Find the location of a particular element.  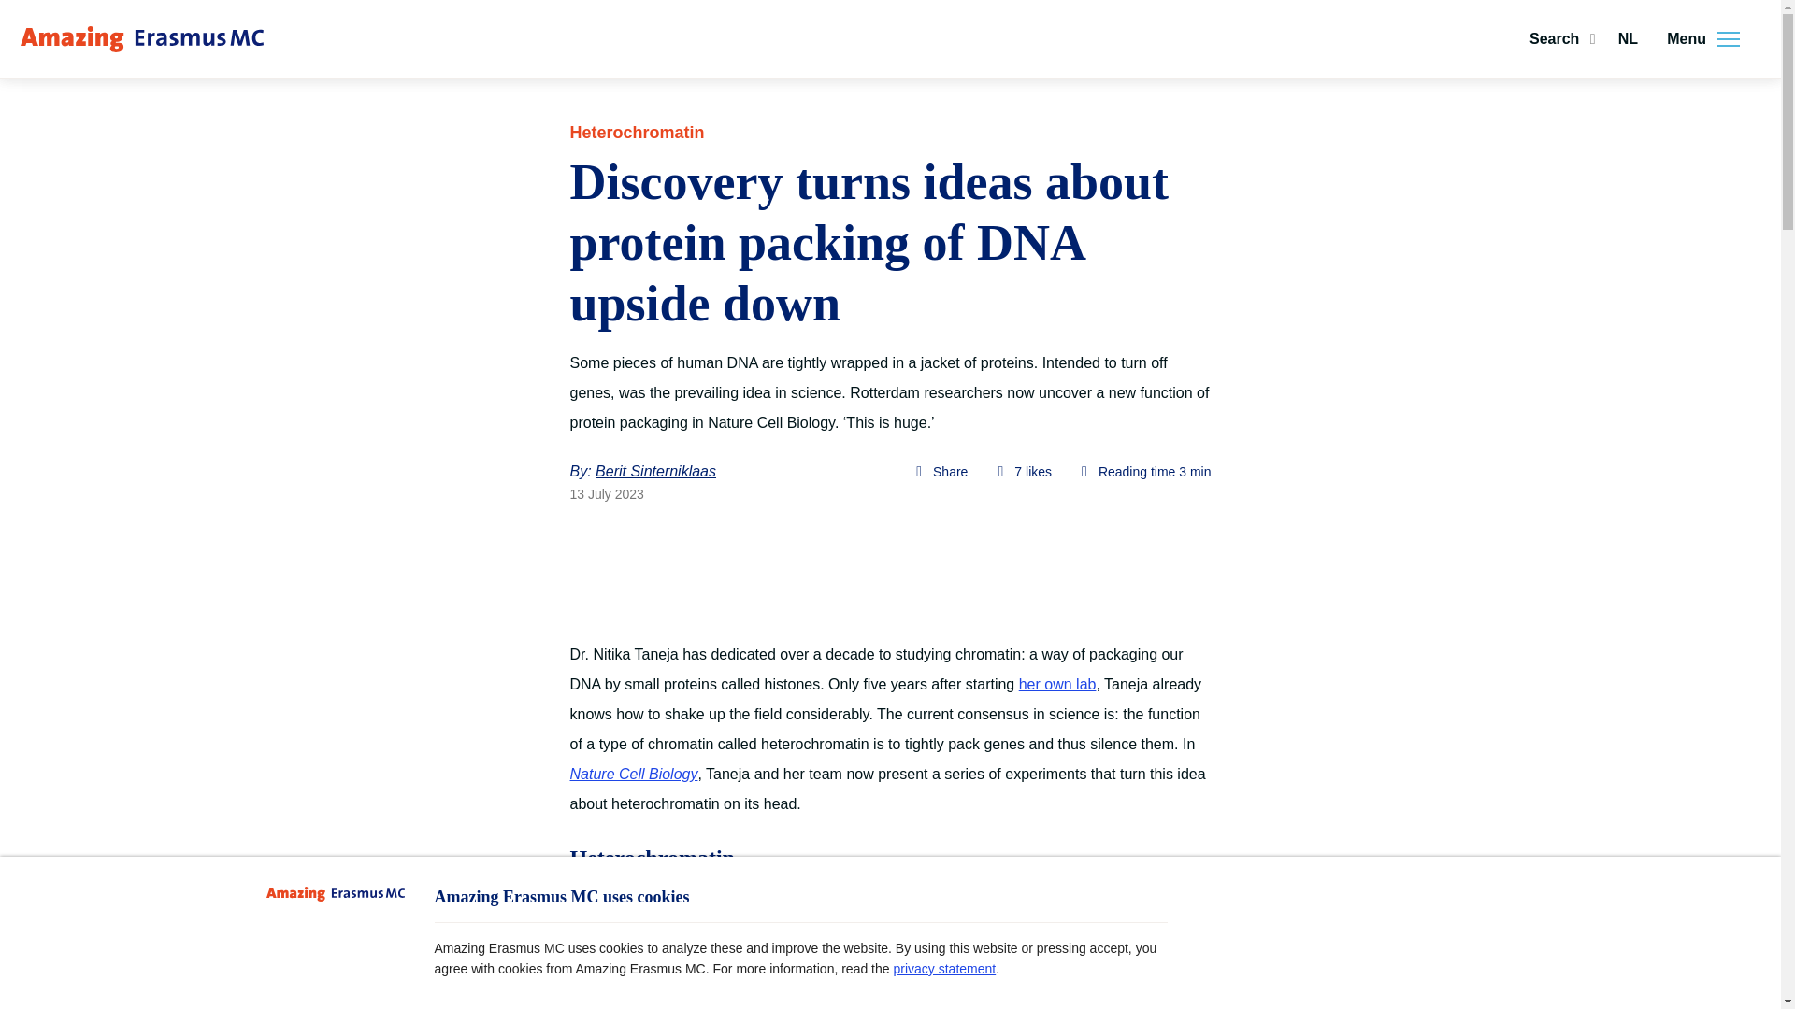

Show the menu is located at coordinates (1709, 39).